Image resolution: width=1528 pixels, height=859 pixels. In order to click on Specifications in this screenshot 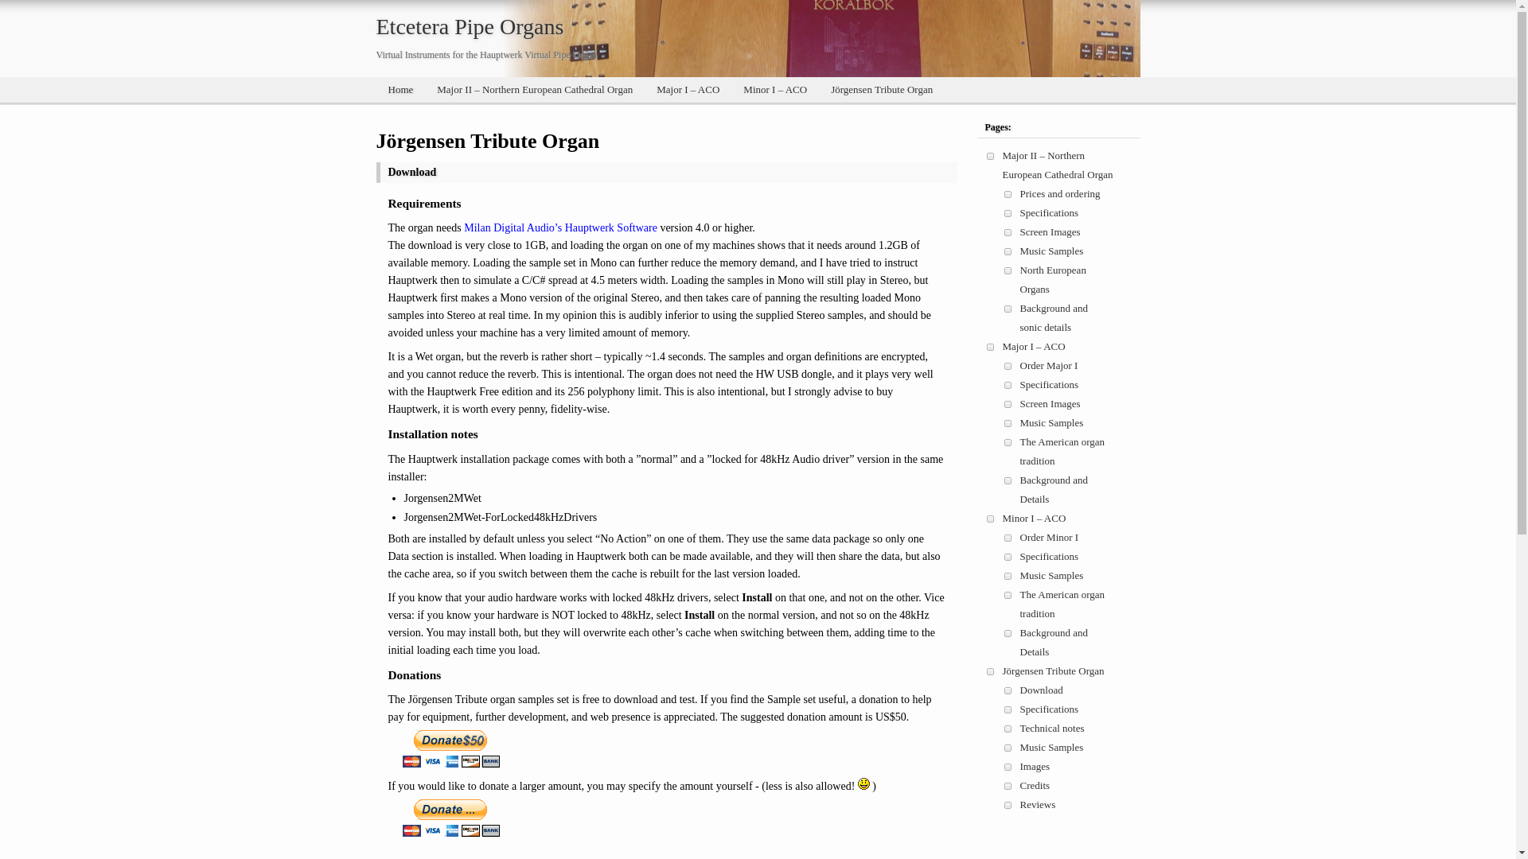, I will do `click(1050, 213)`.